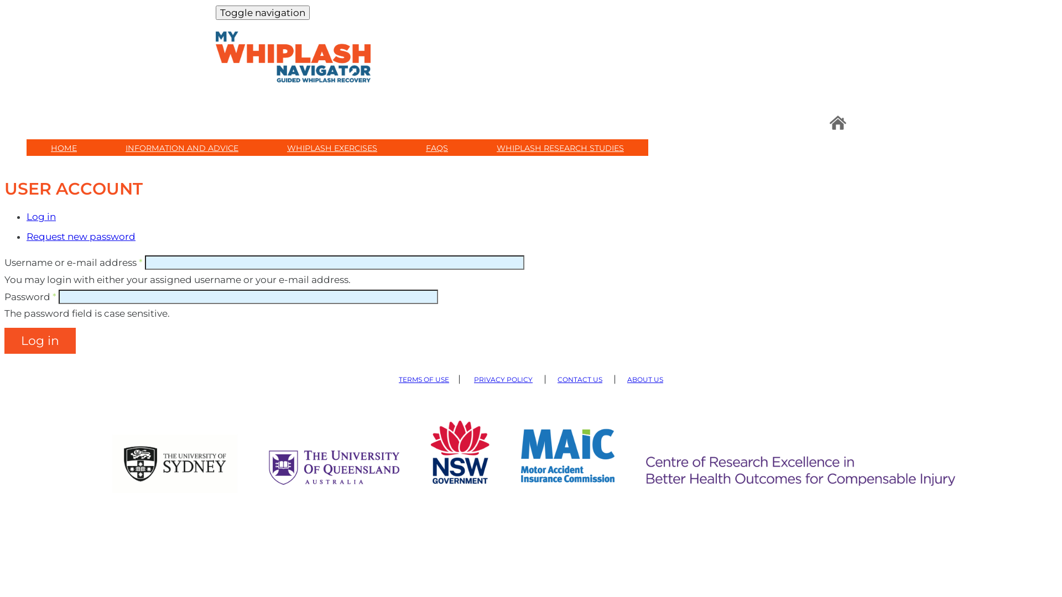  What do you see at coordinates (263, 13) in the screenshot?
I see `Toggle navigation` at bounding box center [263, 13].